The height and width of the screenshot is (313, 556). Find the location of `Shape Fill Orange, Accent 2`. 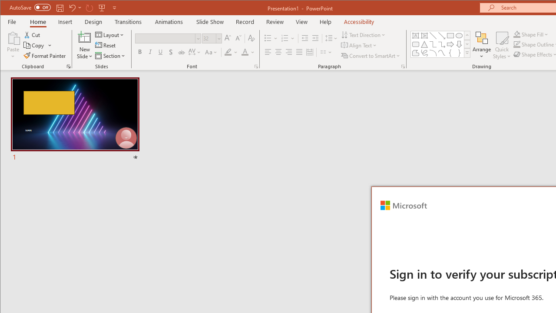

Shape Fill Orange, Accent 2 is located at coordinates (516, 34).